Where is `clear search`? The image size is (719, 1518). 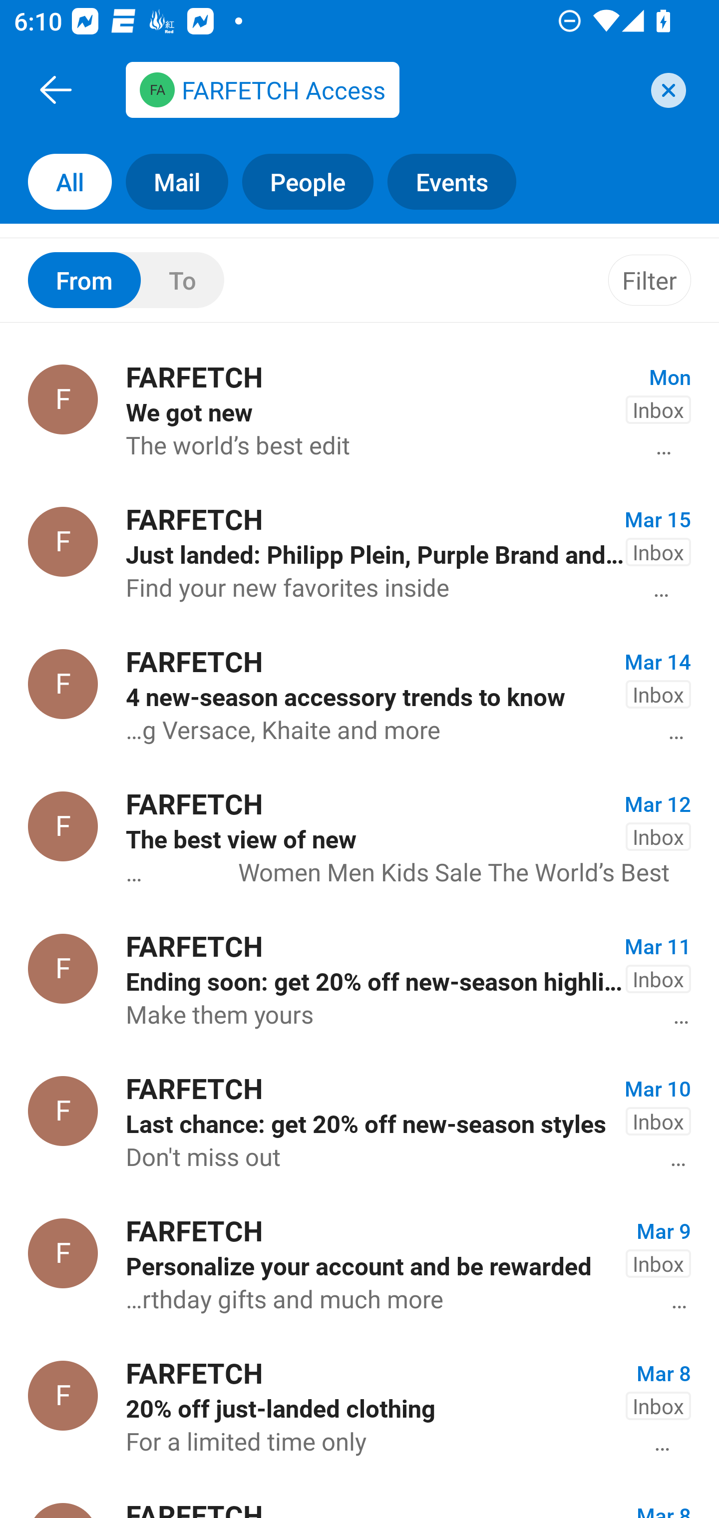
clear search is located at coordinates (666, 90).